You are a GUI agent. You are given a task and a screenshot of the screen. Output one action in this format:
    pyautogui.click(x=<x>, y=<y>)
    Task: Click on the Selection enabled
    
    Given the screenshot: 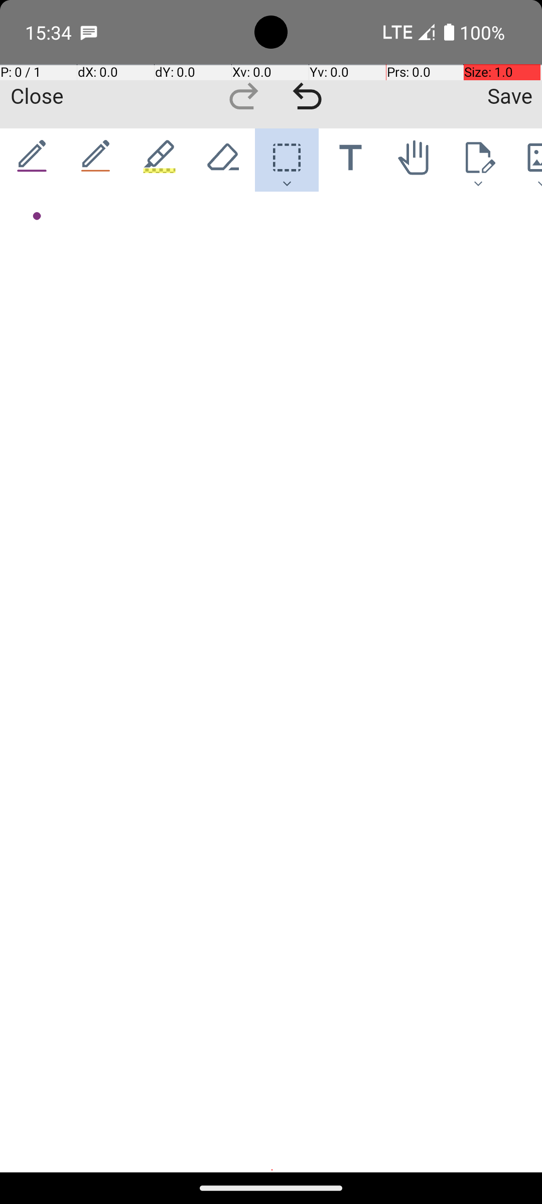 What is the action you would take?
    pyautogui.click(x=43, y=217)
    